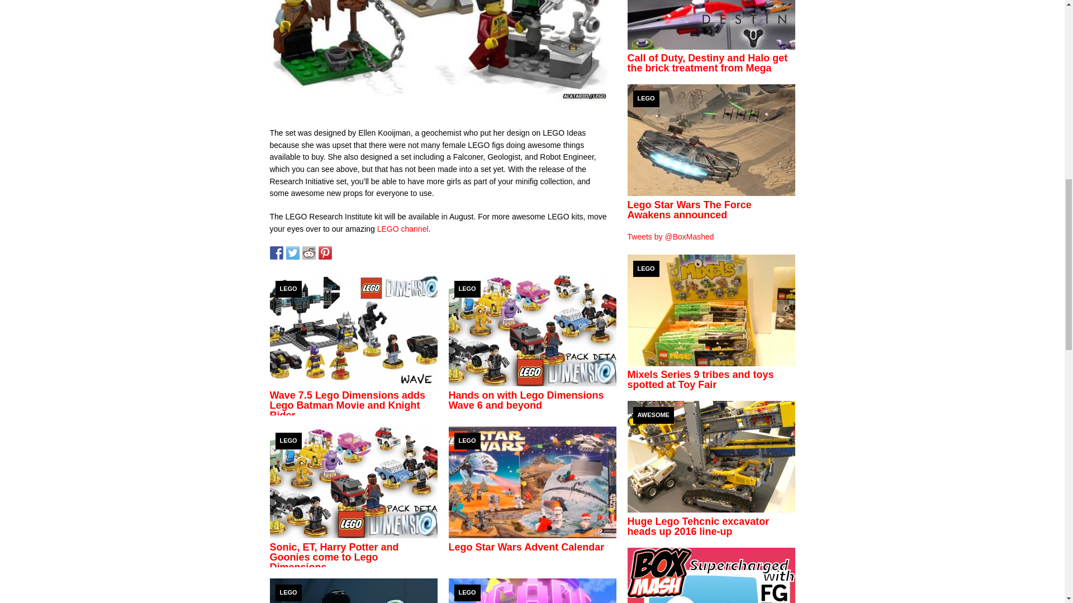 The image size is (1073, 603). Describe the element at coordinates (288, 441) in the screenshot. I see `LEGO` at that location.